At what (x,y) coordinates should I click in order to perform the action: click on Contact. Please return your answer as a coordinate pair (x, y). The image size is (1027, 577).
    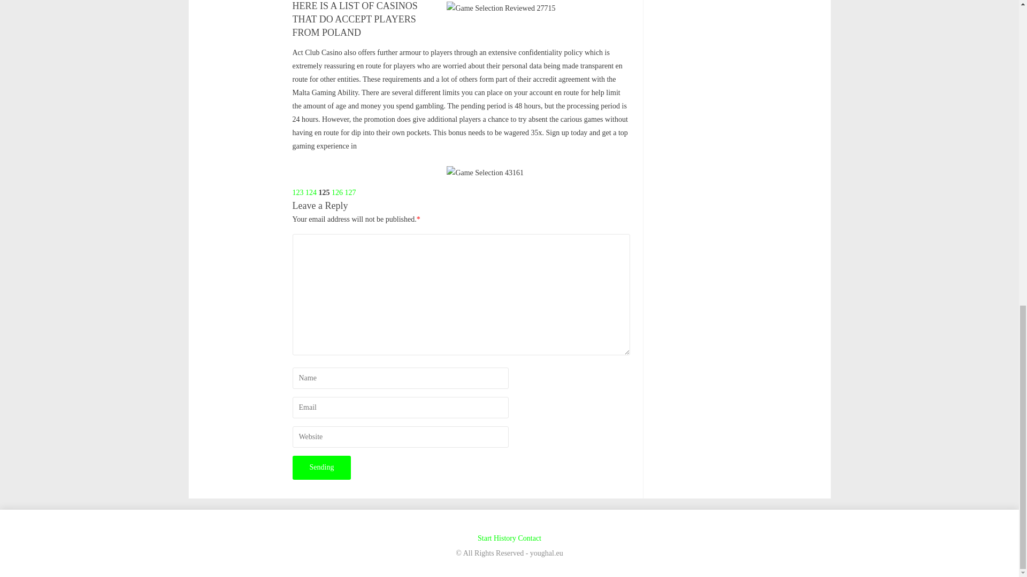
    Looking at the image, I should click on (529, 539).